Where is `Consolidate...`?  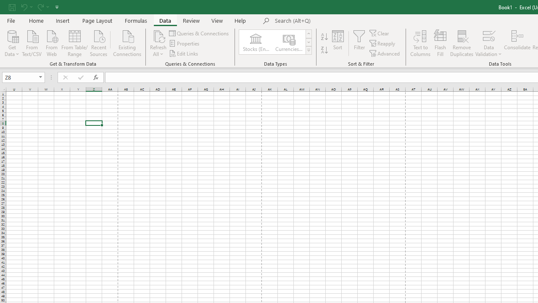 Consolidate... is located at coordinates (517, 43).